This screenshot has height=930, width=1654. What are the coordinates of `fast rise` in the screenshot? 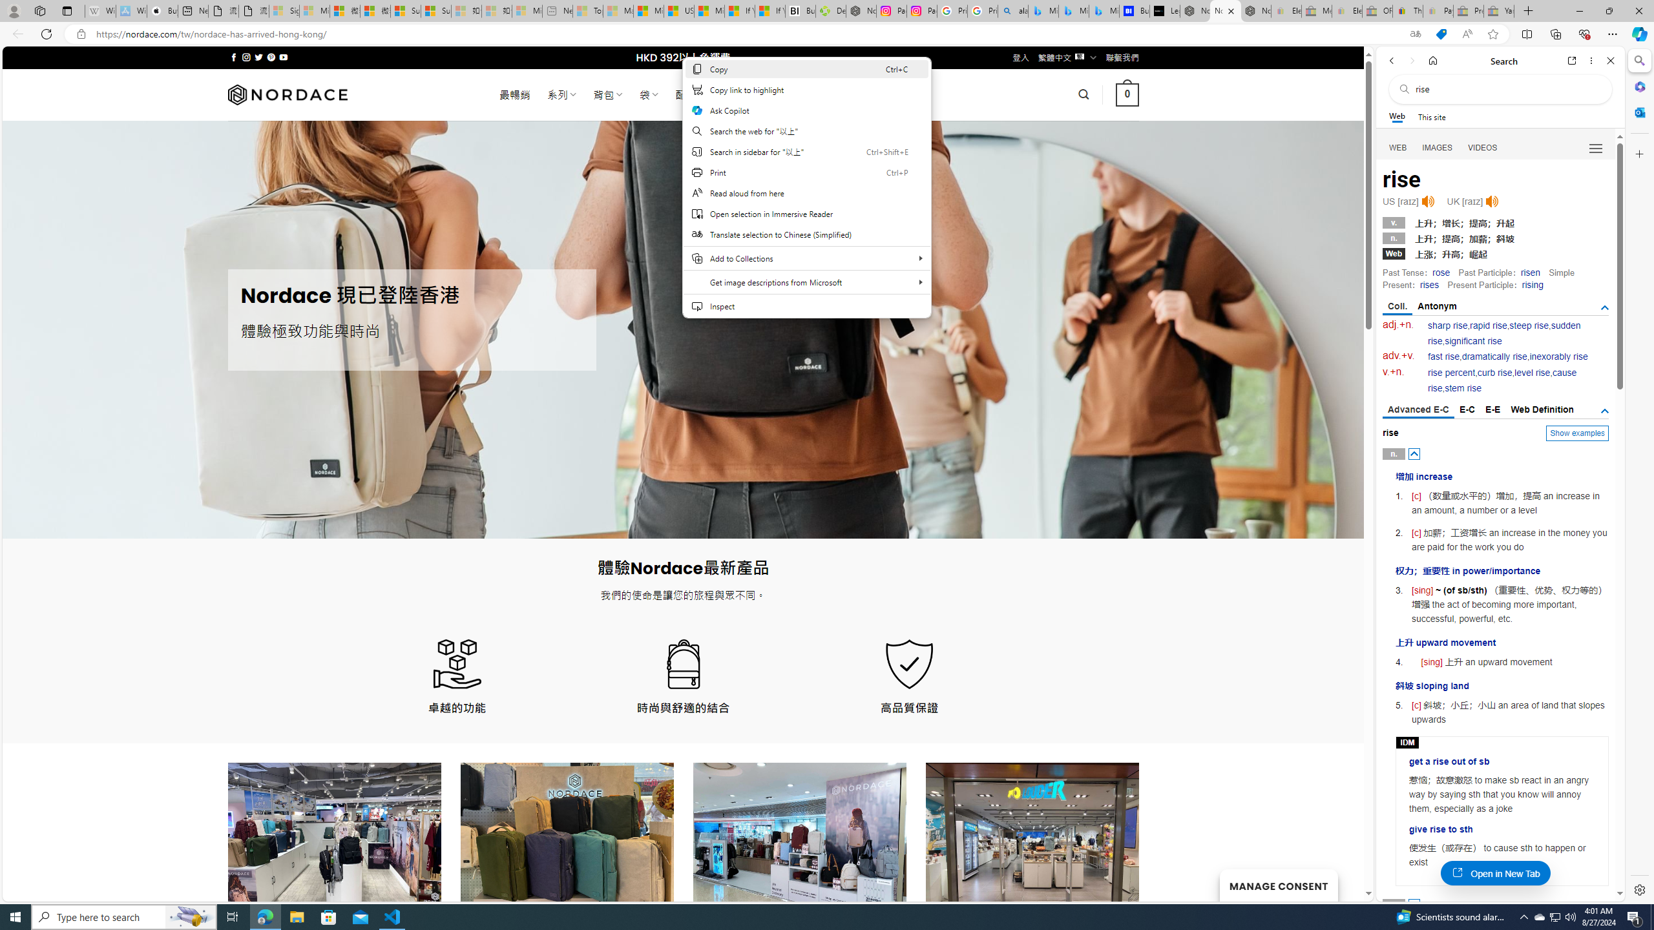 It's located at (1443, 356).